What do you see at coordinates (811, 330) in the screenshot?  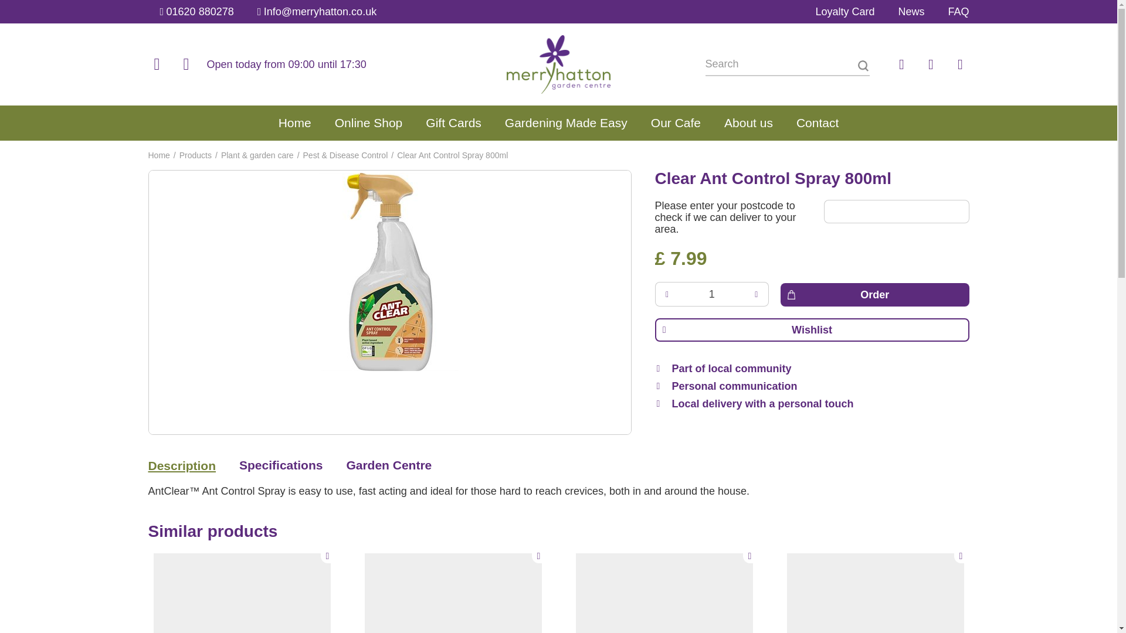 I see `Wishlist` at bounding box center [811, 330].